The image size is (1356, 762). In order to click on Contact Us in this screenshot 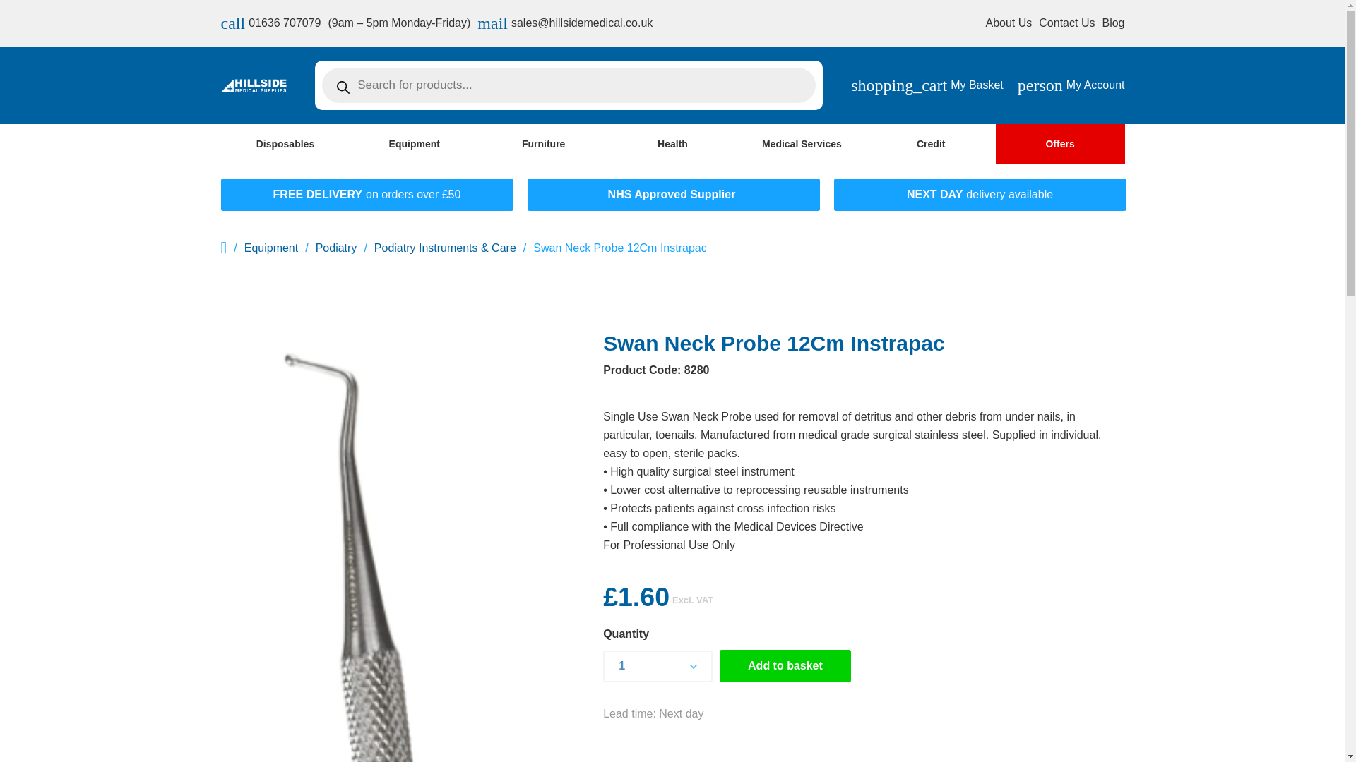, I will do `click(1009, 23)`.